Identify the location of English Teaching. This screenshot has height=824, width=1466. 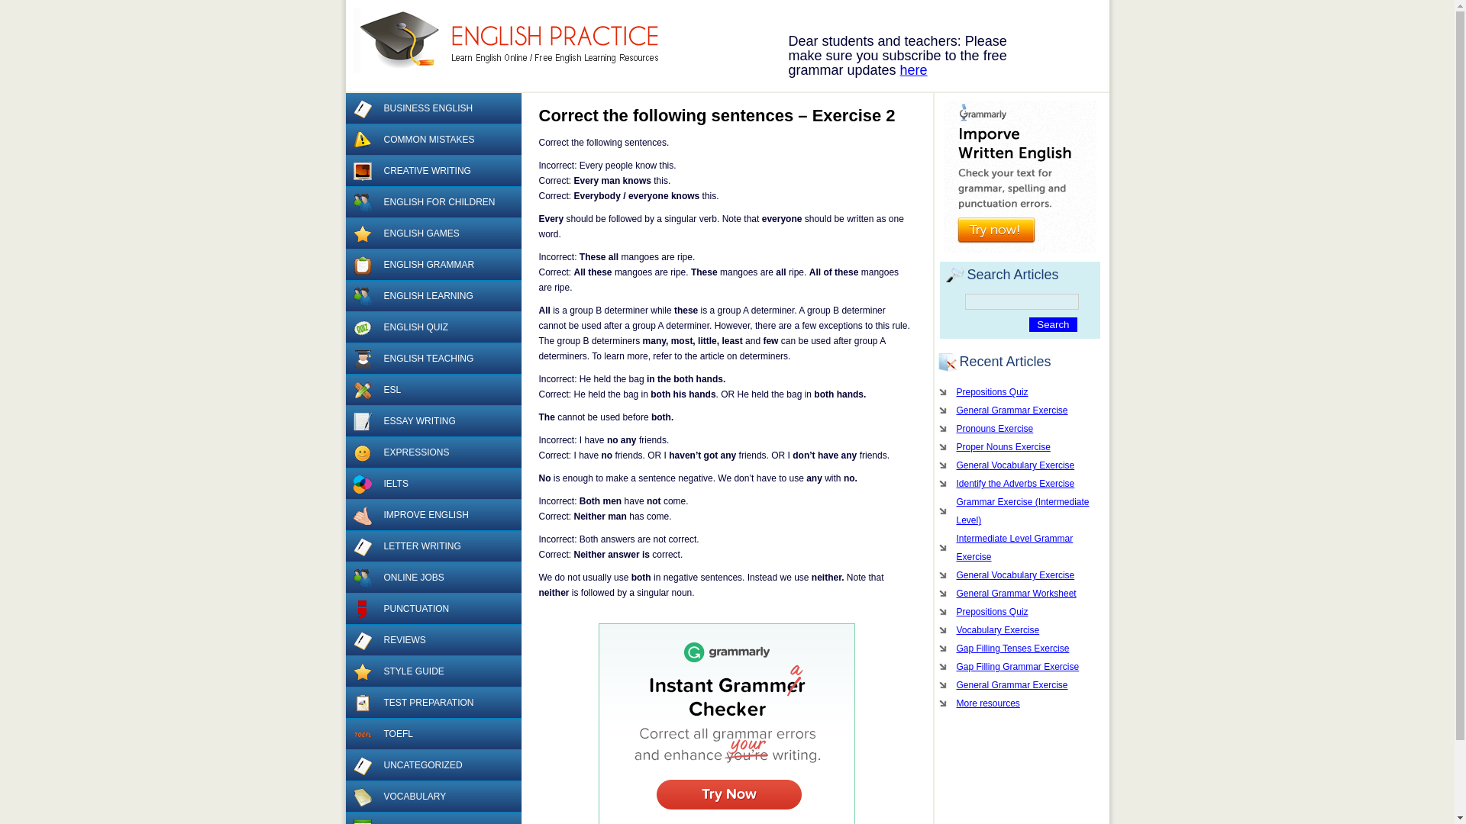
(362, 359).